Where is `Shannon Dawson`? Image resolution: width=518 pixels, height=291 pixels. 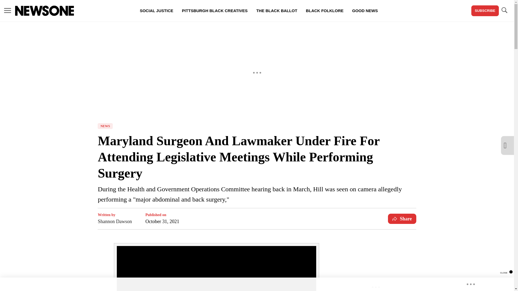
Shannon Dawson is located at coordinates (115, 221).